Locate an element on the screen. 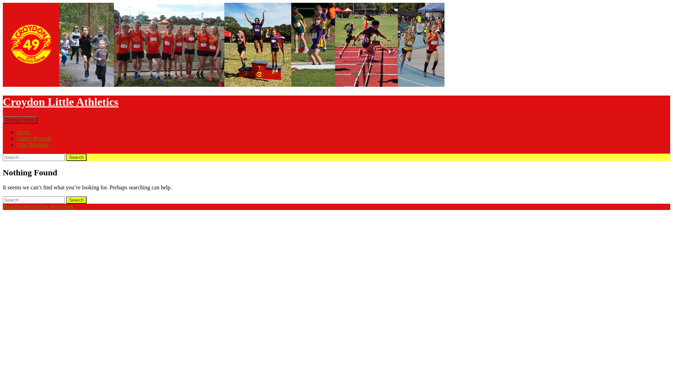 This screenshot has height=378, width=673. Search is located at coordinates (76, 200).